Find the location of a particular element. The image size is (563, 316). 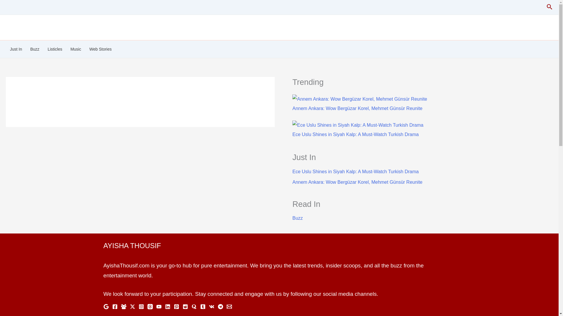

Buzz is located at coordinates (297, 218).